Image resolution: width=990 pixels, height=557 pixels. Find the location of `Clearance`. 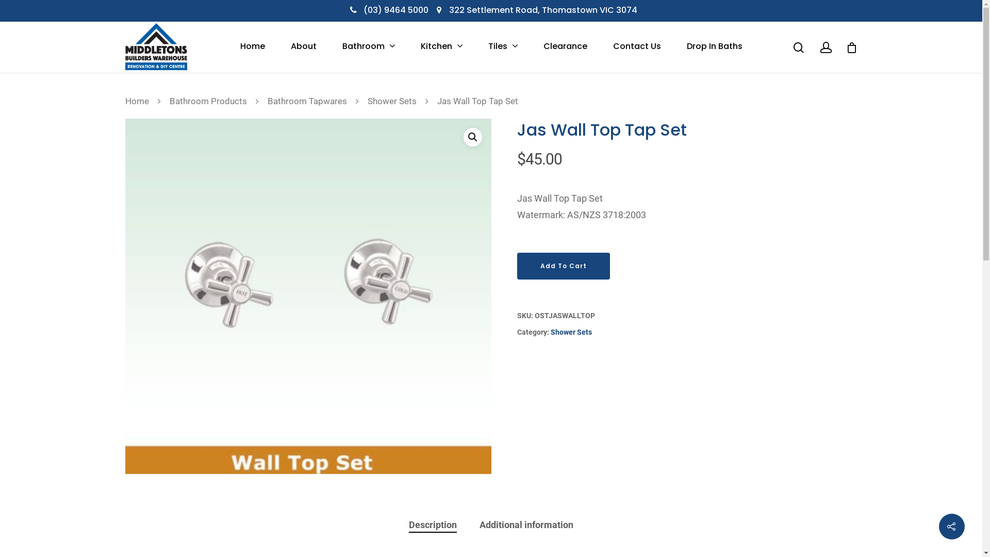

Clearance is located at coordinates (565, 46).